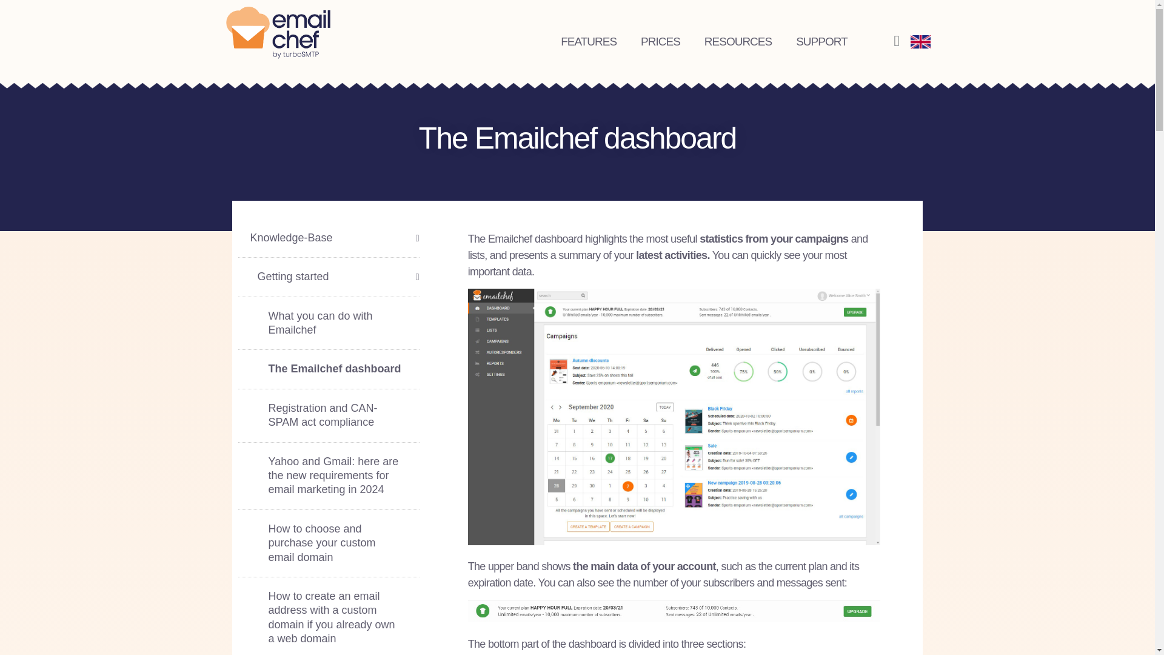  What do you see at coordinates (588, 41) in the screenshot?
I see `FEATURES` at bounding box center [588, 41].